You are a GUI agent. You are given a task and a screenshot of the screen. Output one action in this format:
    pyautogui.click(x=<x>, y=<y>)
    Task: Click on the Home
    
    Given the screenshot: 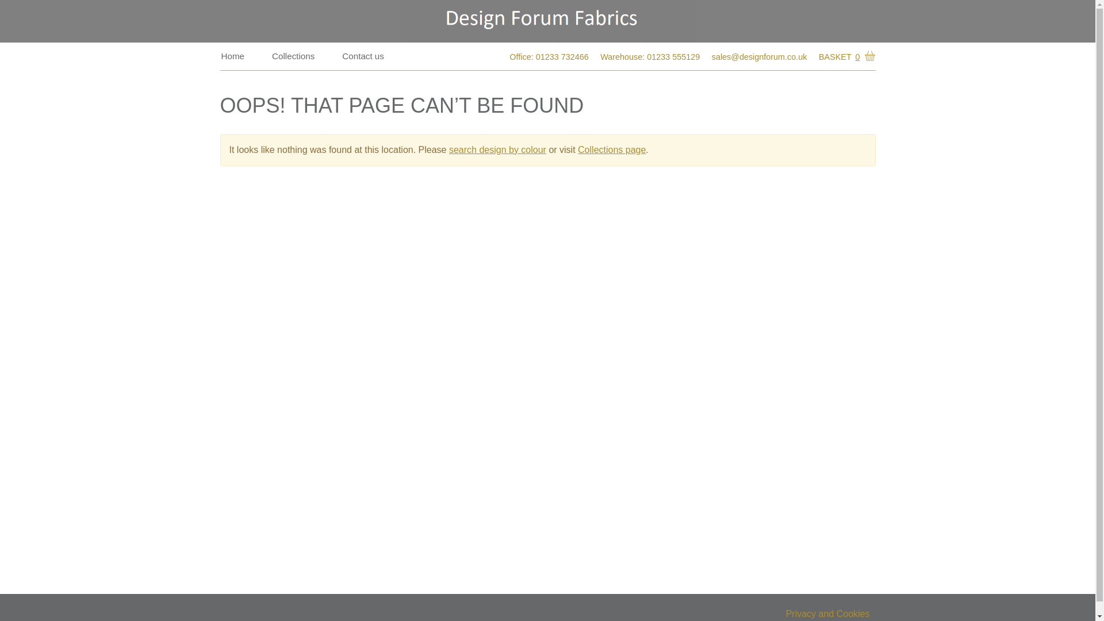 What is the action you would take?
    pyautogui.click(x=232, y=56)
    